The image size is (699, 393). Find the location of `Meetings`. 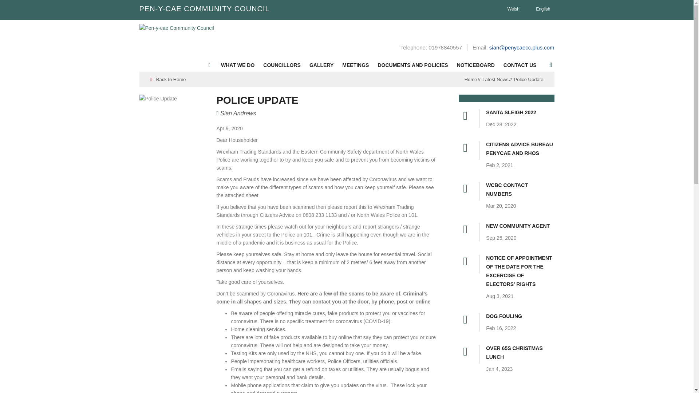

Meetings is located at coordinates (355, 65).